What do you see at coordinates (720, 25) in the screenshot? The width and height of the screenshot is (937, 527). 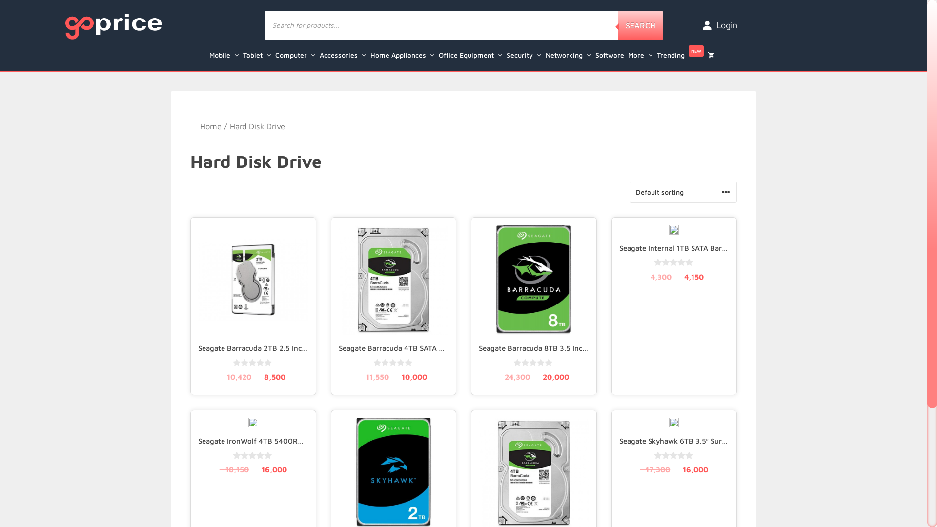 I see `Login` at bounding box center [720, 25].